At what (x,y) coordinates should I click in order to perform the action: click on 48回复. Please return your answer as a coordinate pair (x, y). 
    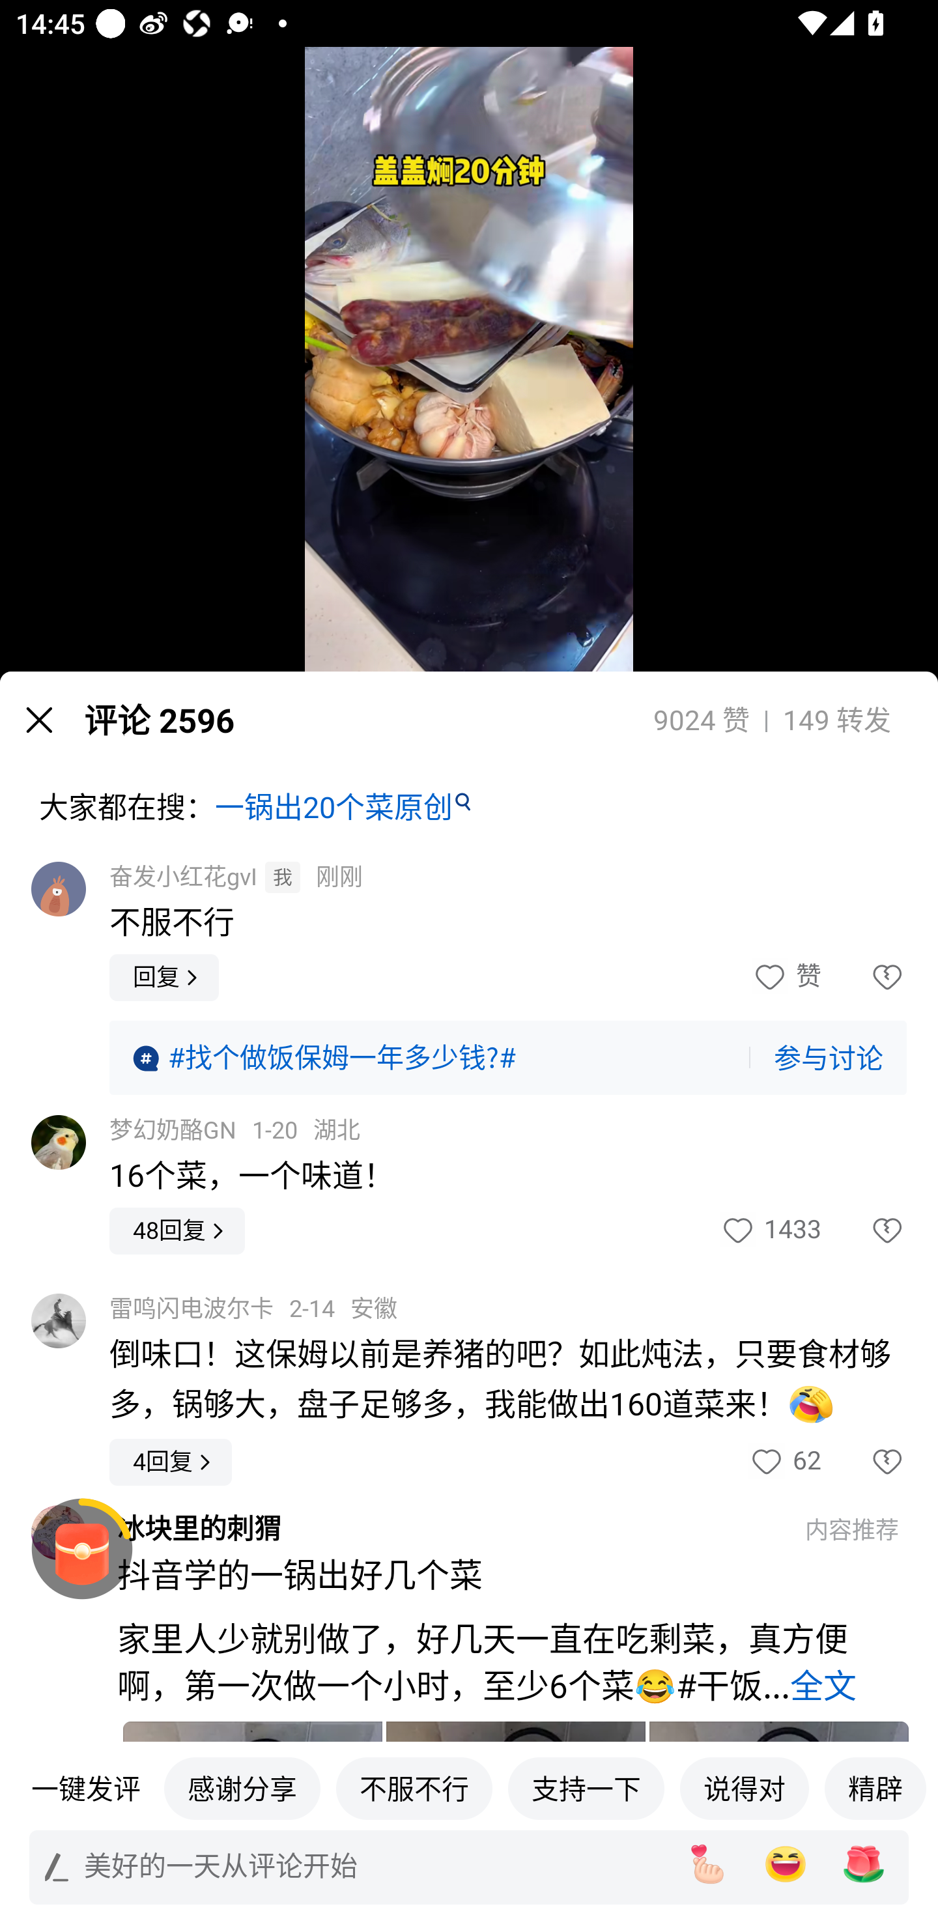
    Looking at the image, I should click on (177, 1230).